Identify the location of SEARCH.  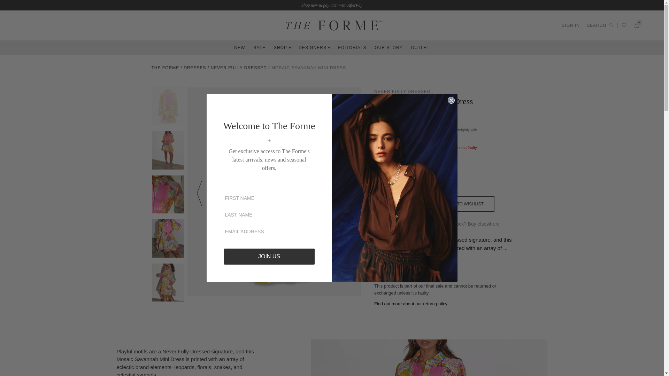
(600, 25).